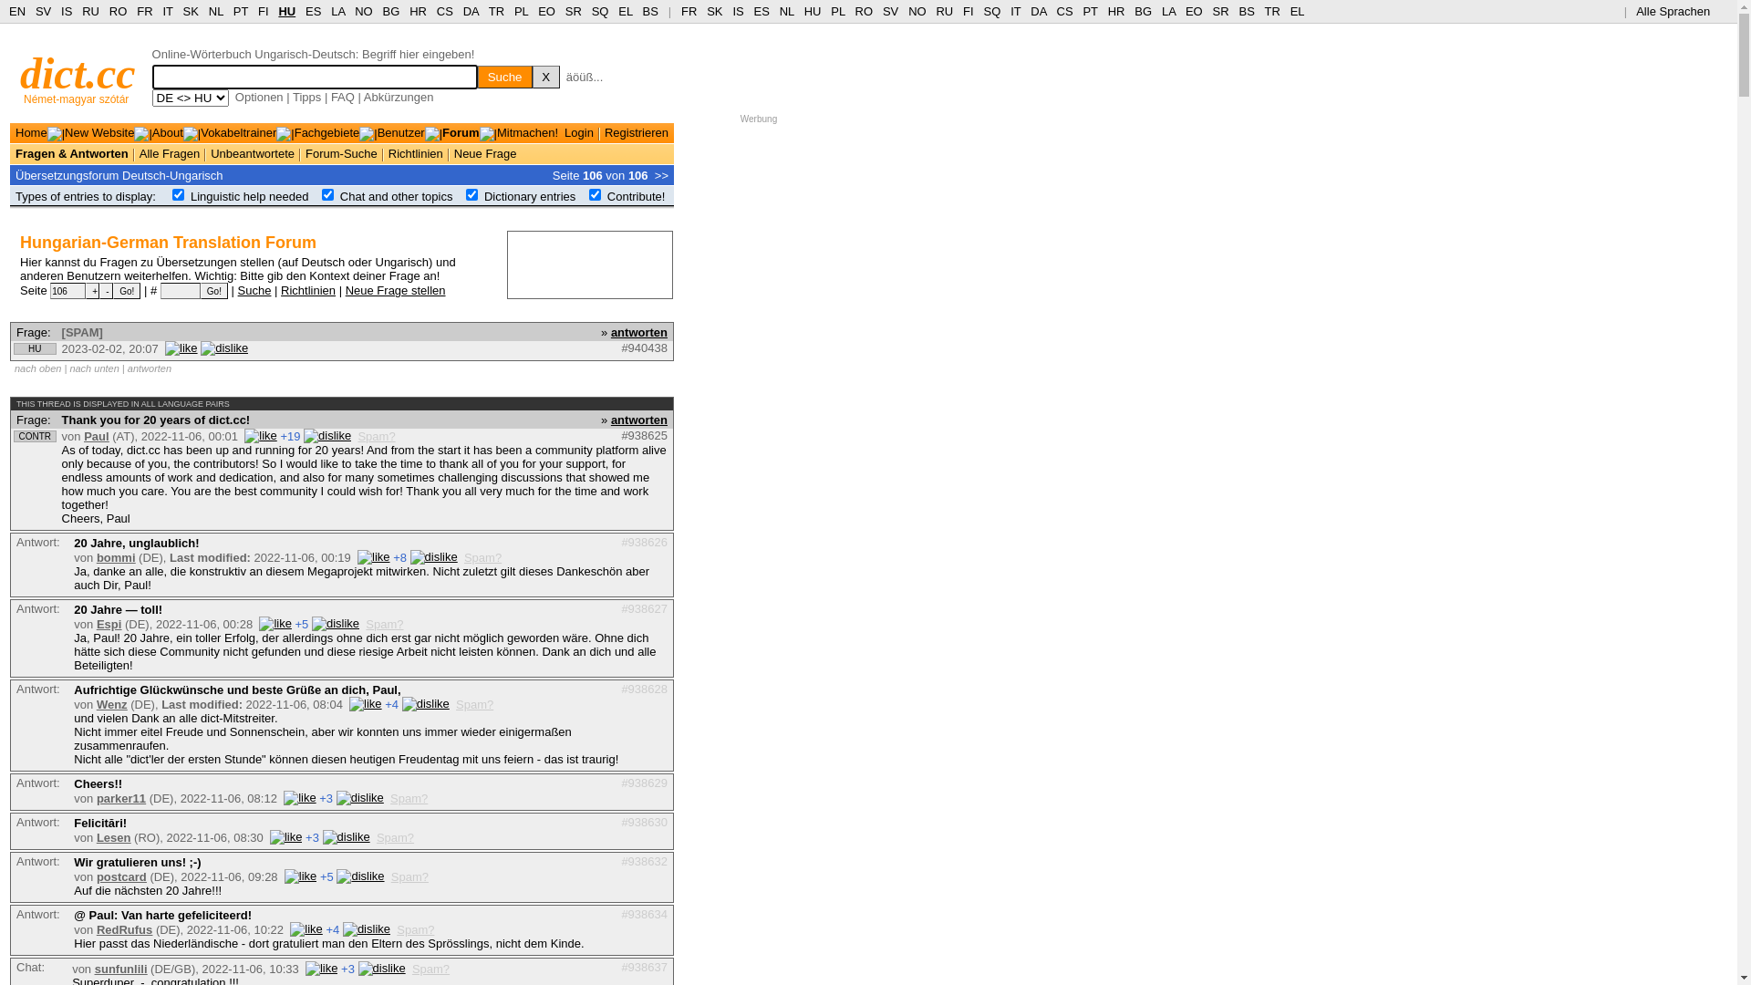  I want to click on Go!, so click(127, 291).